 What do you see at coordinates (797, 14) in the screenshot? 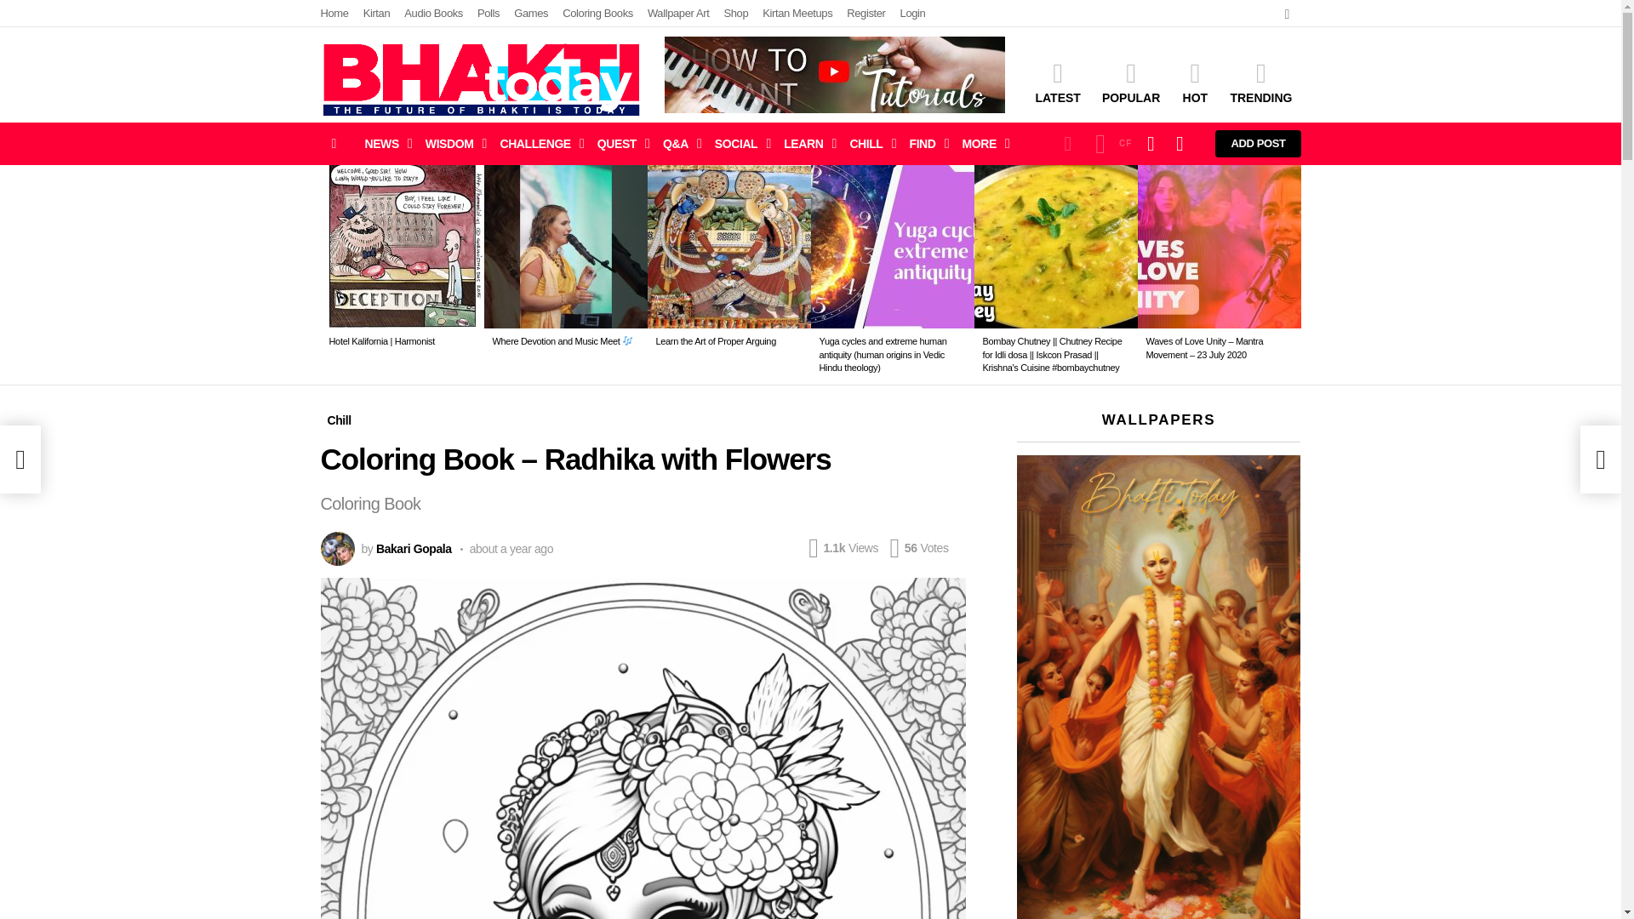
I see `Kirtan Meetups` at bounding box center [797, 14].